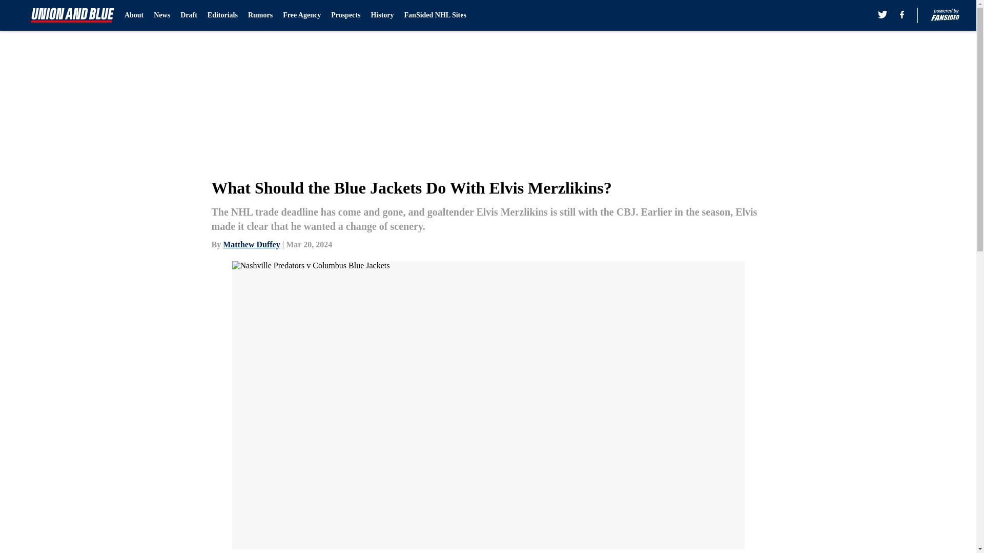  What do you see at coordinates (252, 244) in the screenshot?
I see `Matthew Duffey` at bounding box center [252, 244].